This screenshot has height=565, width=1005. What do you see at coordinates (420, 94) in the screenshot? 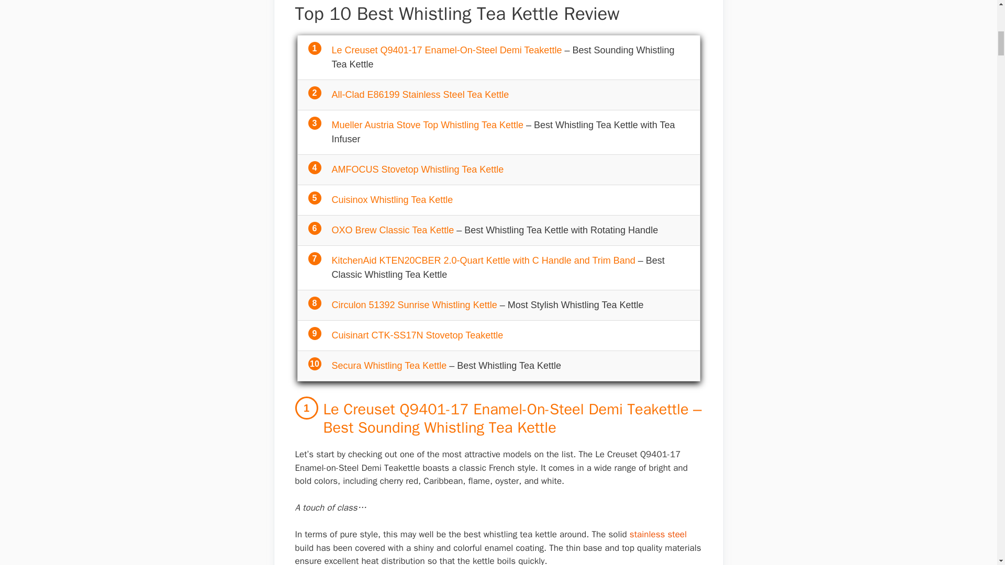
I see `All-Clad E86199 Stainless Steel Tea Kettle` at bounding box center [420, 94].